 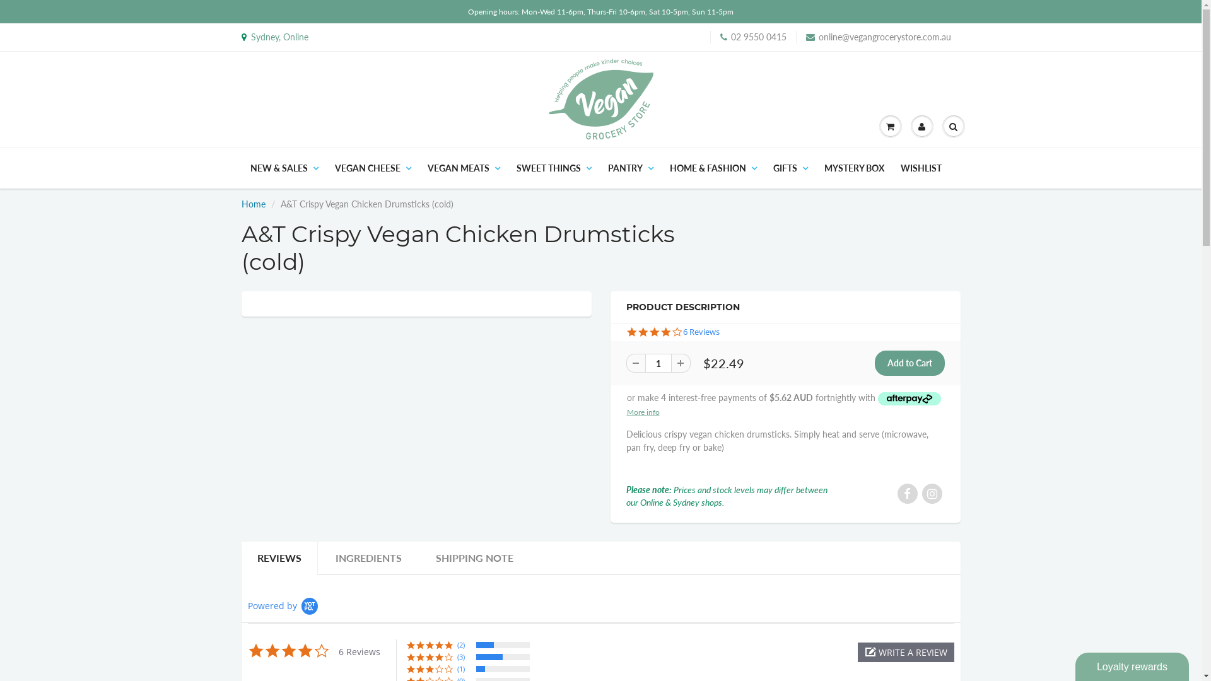 What do you see at coordinates (713, 168) in the screenshot?
I see `HOME & FASHION` at bounding box center [713, 168].